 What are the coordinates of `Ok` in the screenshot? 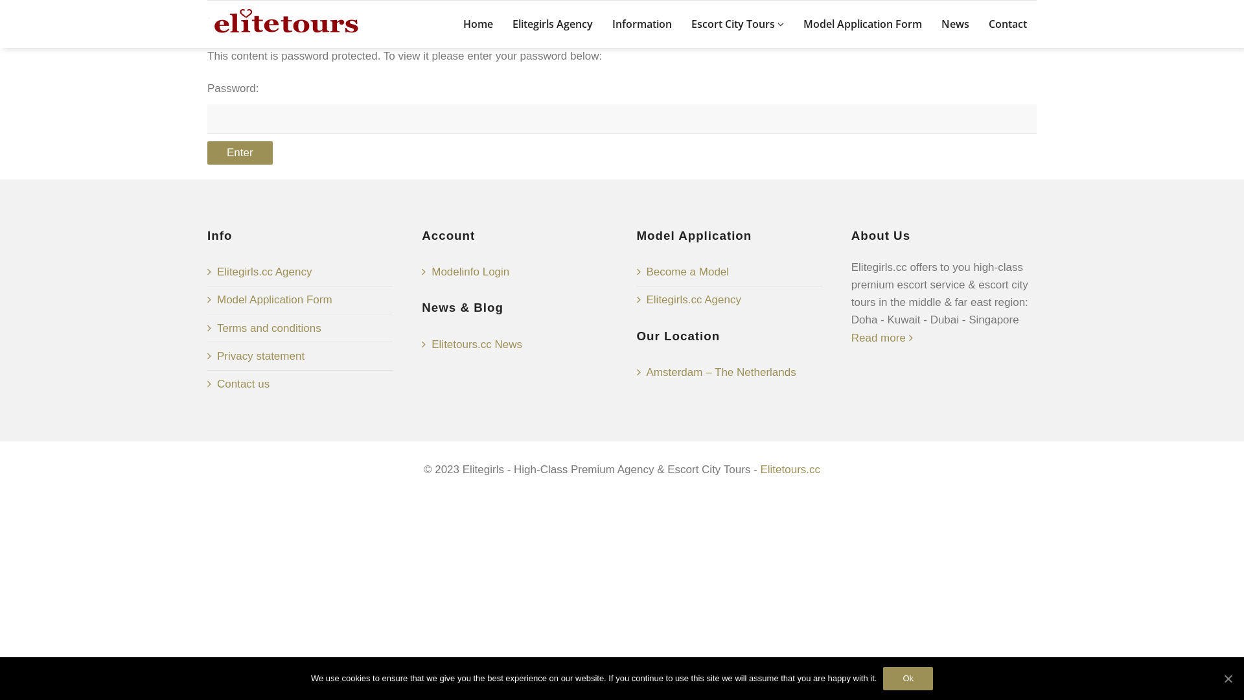 It's located at (908, 679).